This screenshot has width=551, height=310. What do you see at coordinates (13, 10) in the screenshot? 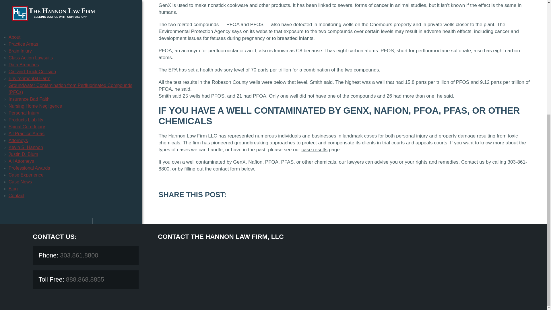
I see `Blog` at bounding box center [13, 10].